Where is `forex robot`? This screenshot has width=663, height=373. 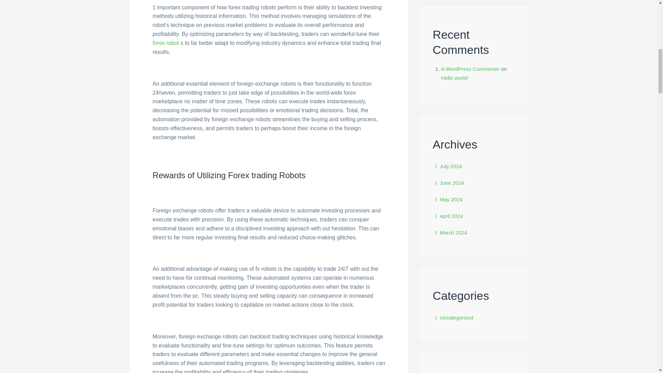
forex robot is located at coordinates (166, 43).